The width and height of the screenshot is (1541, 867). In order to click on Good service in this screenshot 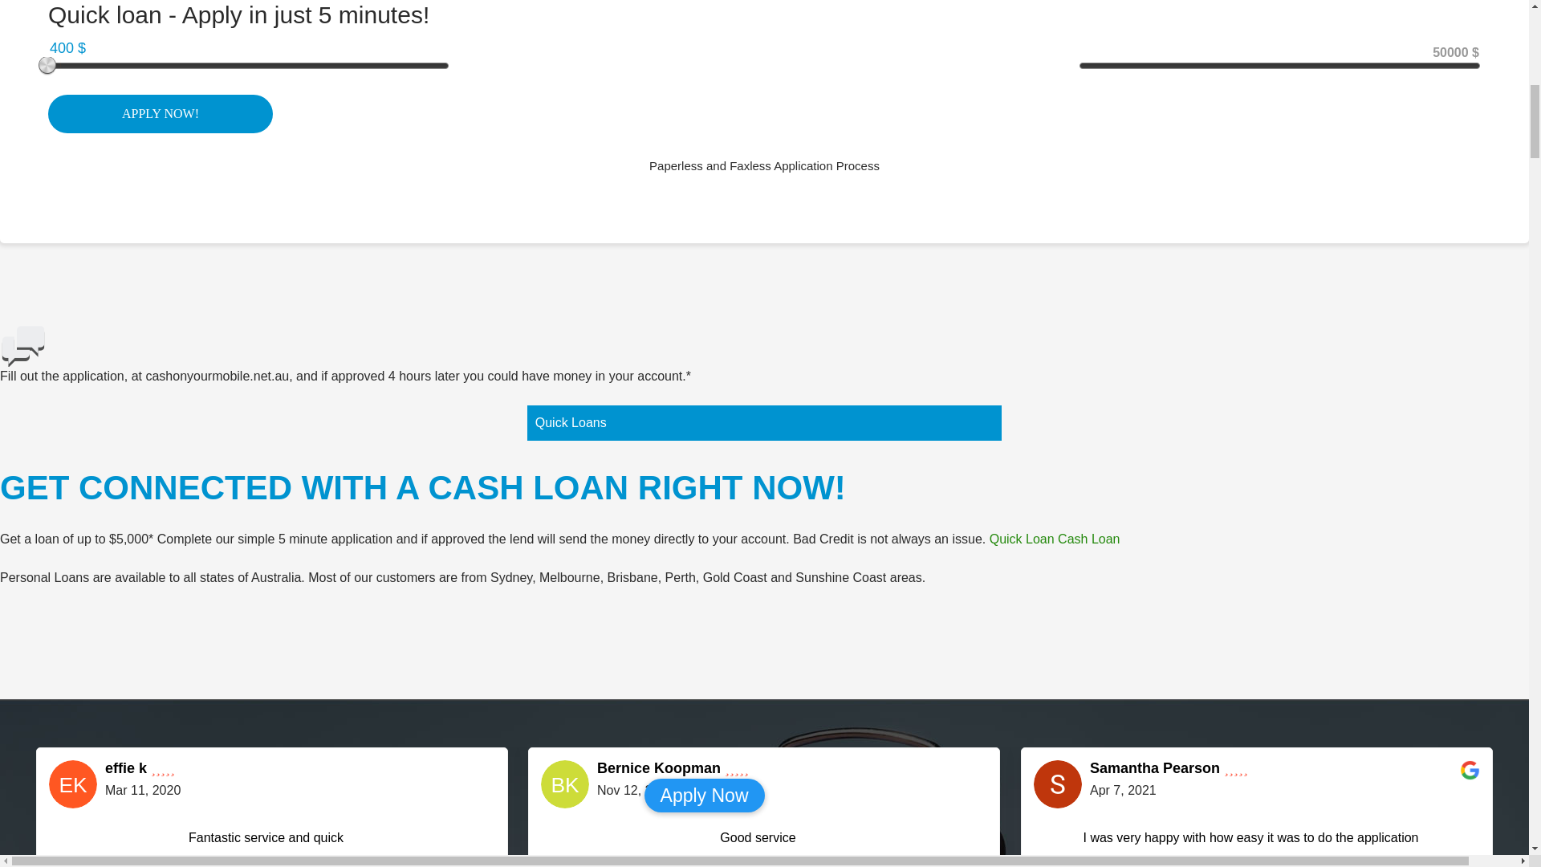, I will do `click(764, 838)`.